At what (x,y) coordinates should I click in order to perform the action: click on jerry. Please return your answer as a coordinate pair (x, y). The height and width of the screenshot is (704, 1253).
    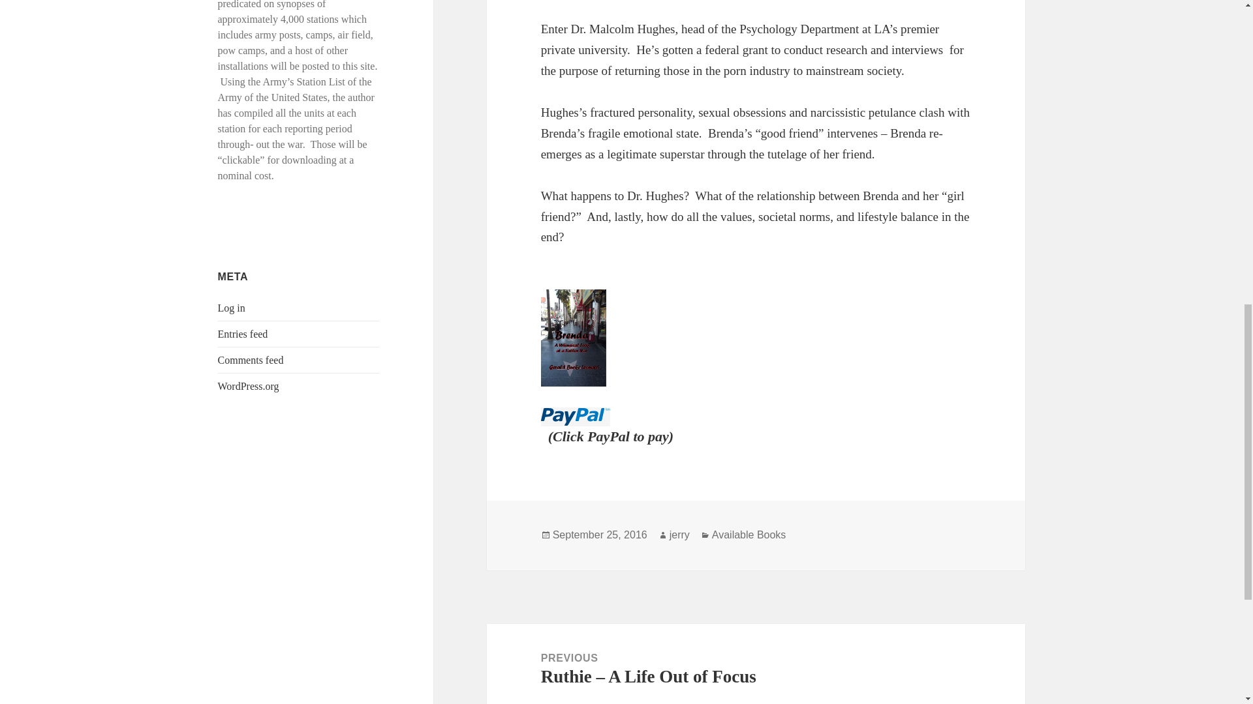
    Looking at the image, I should click on (679, 535).